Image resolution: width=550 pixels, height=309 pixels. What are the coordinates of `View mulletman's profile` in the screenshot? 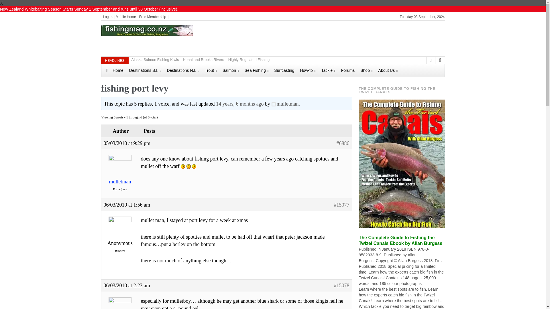 It's located at (120, 173).